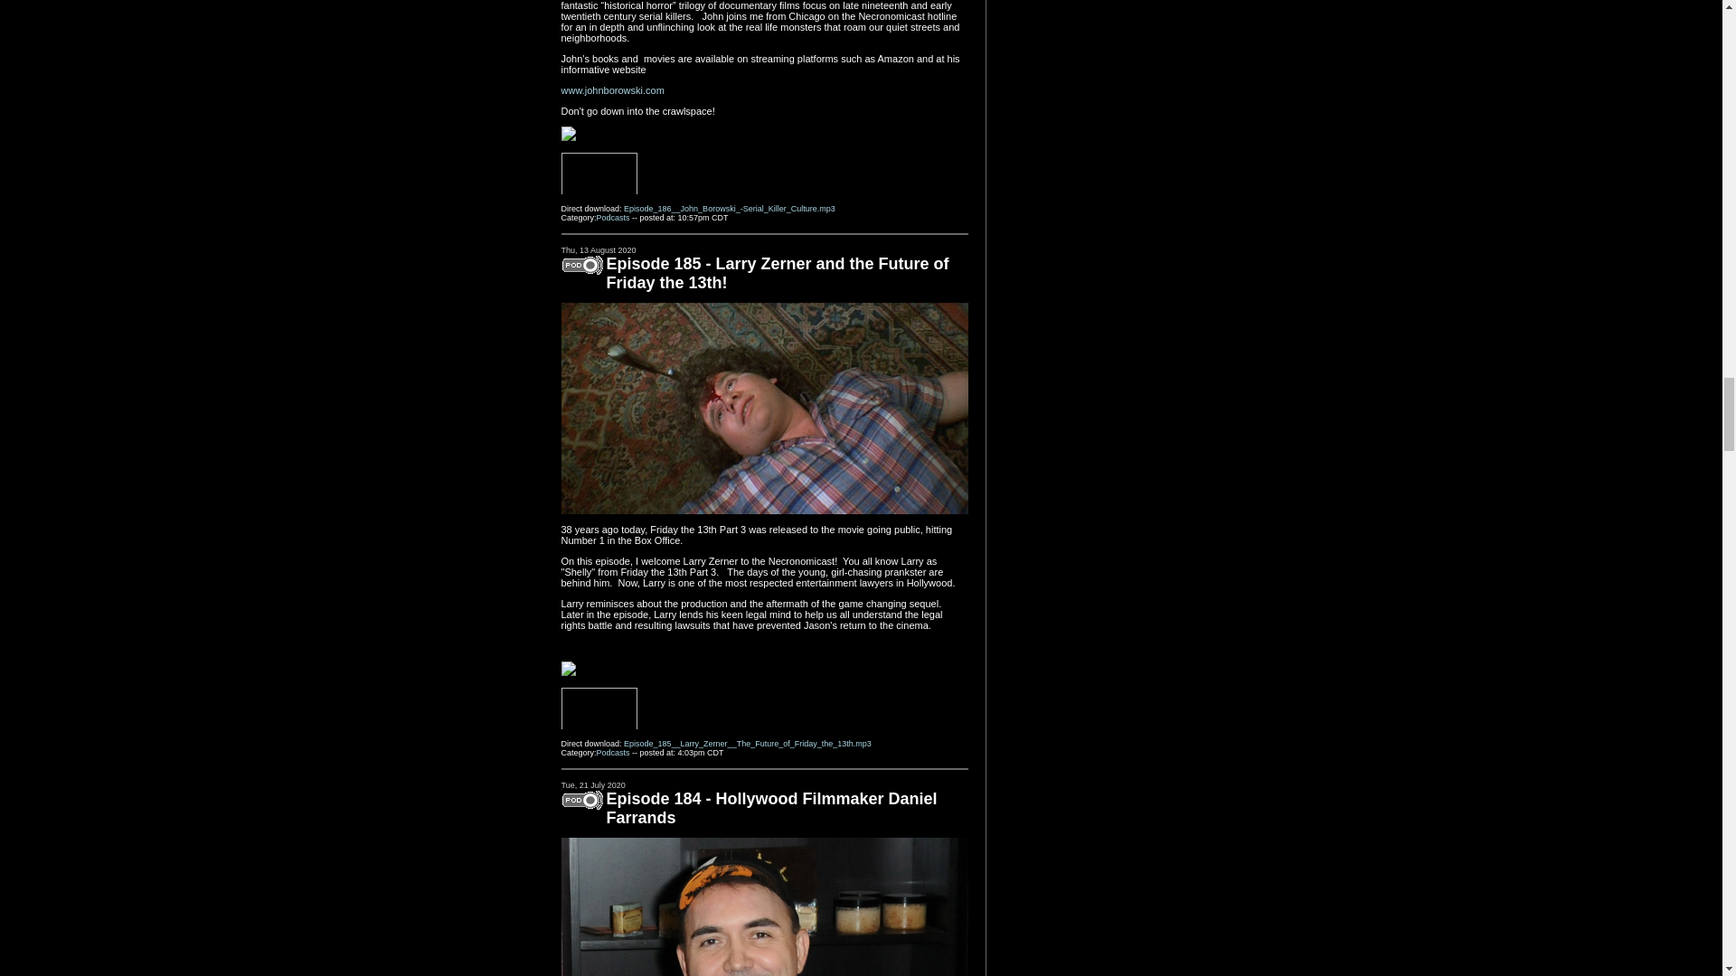  What do you see at coordinates (613, 218) in the screenshot?
I see `Podcasts` at bounding box center [613, 218].